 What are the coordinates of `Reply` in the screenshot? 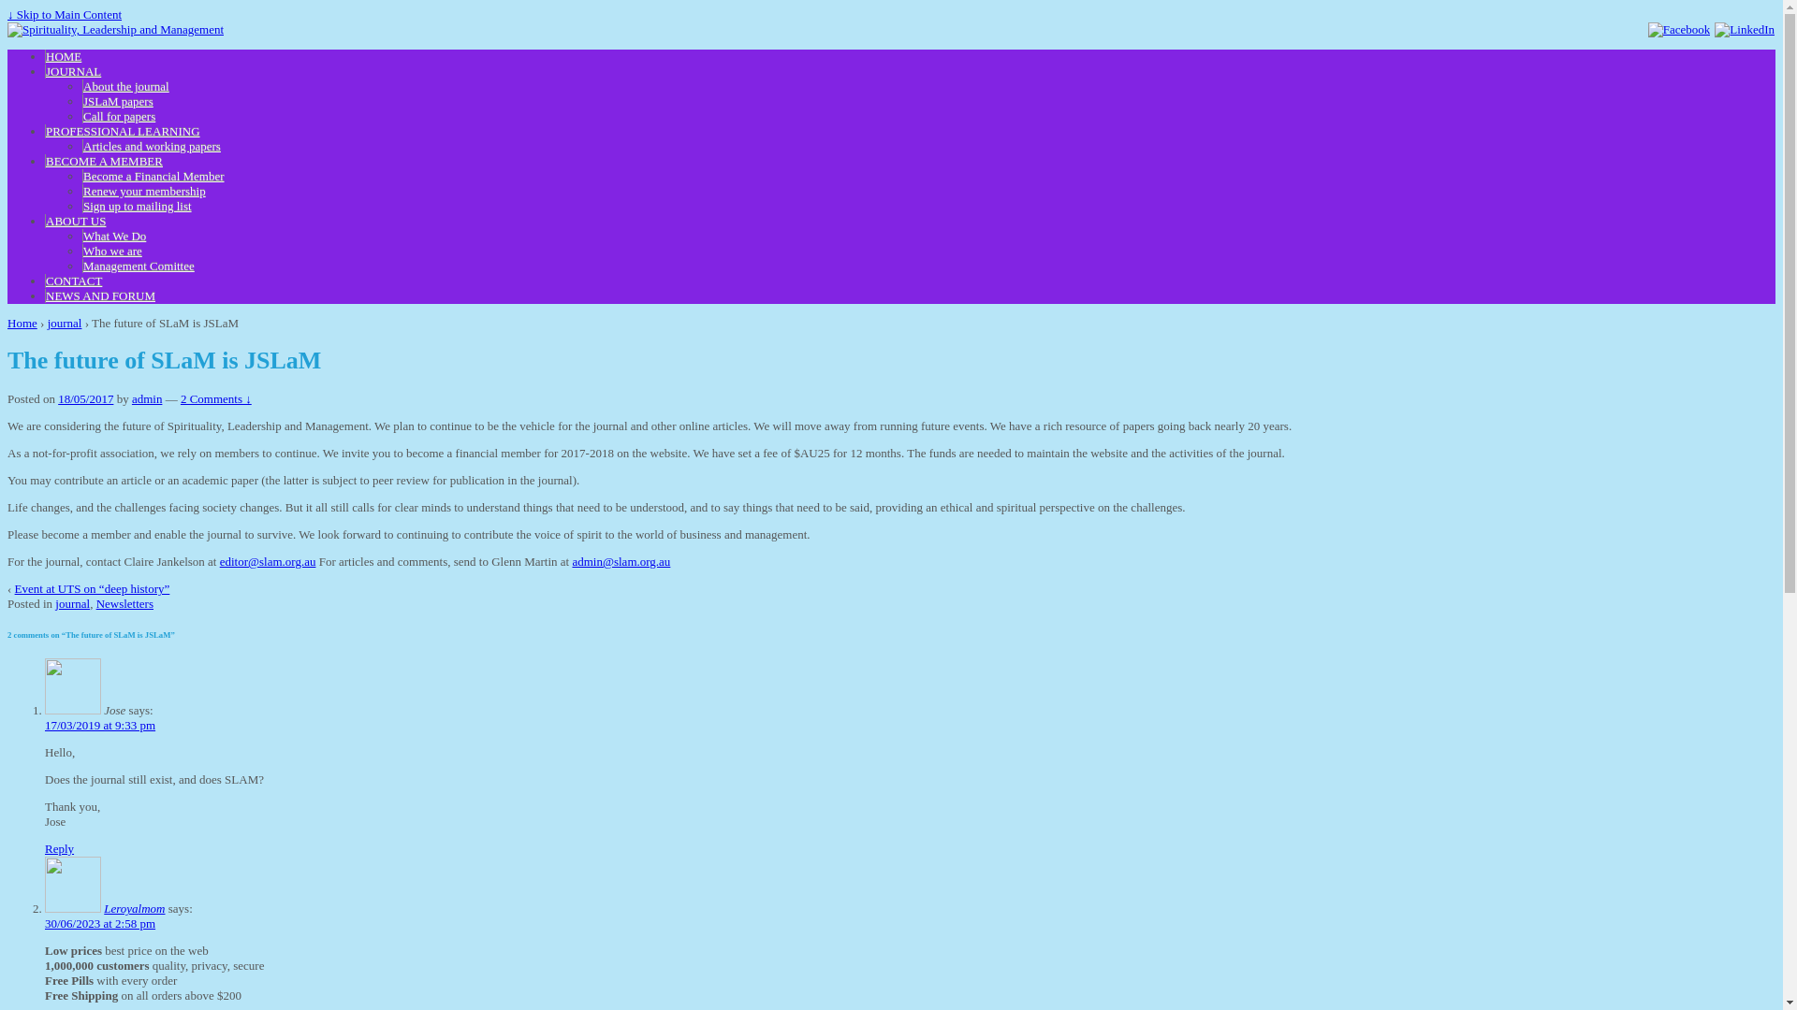 It's located at (60, 849).